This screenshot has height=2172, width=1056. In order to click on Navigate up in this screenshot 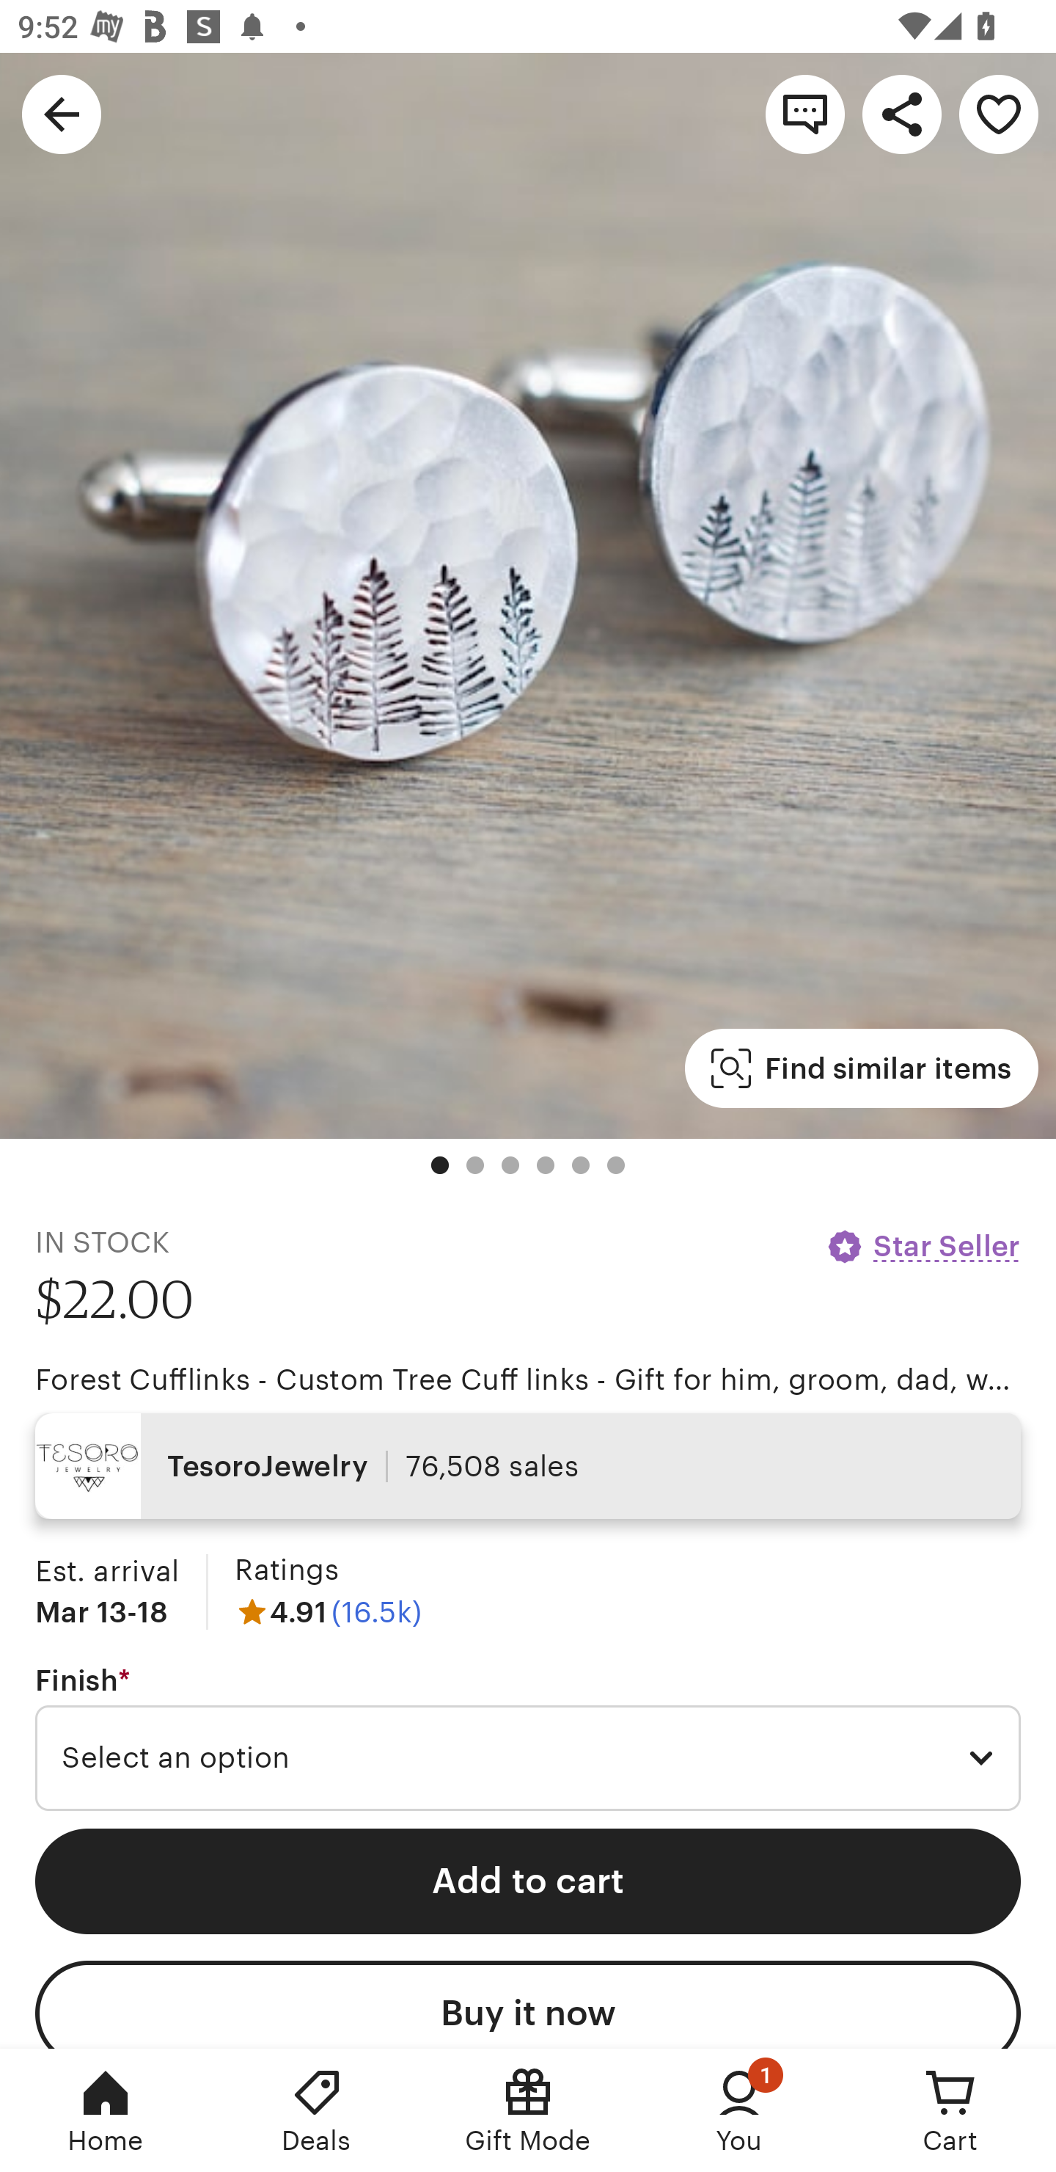, I will do `click(62, 113)`.